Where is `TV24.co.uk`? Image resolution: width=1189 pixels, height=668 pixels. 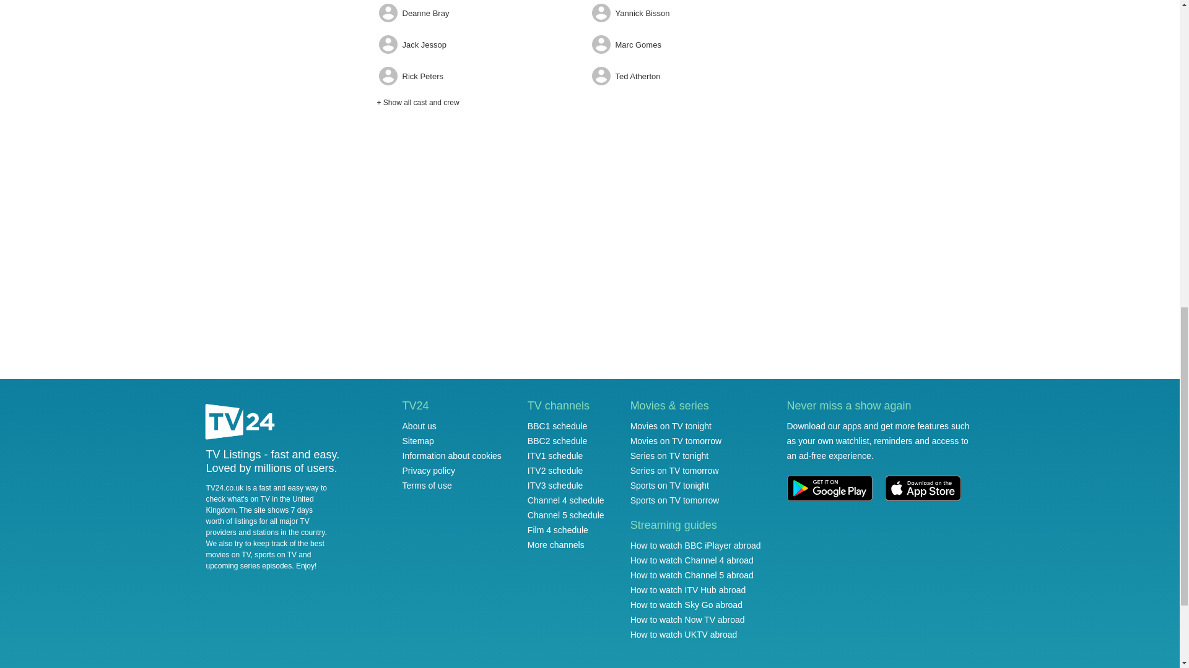
TV24.co.uk is located at coordinates (240, 423).